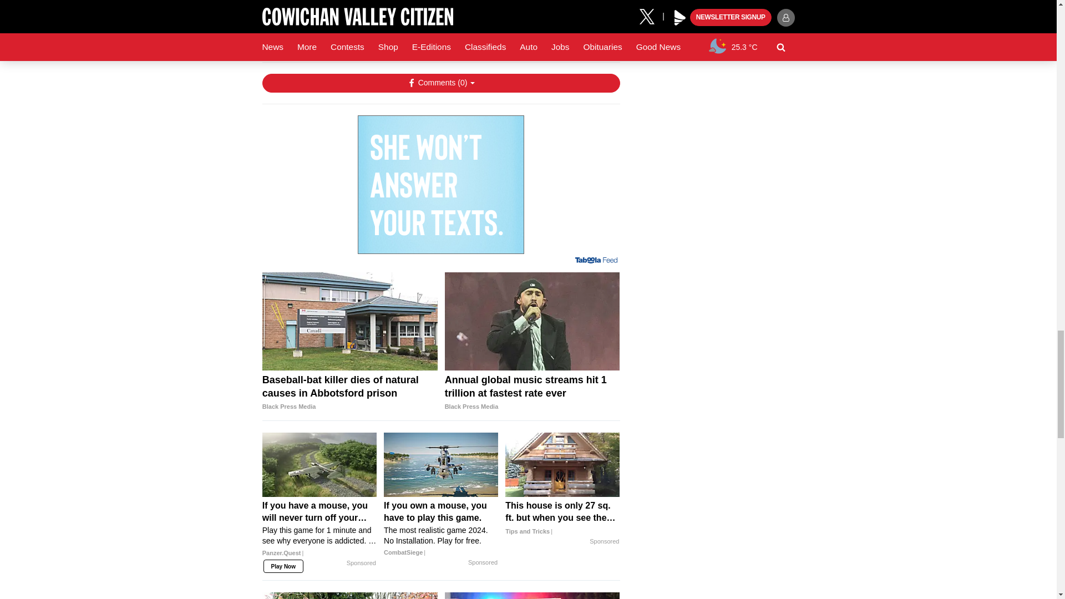  Describe the element at coordinates (440, 184) in the screenshot. I see `3rd party ad content` at that location.